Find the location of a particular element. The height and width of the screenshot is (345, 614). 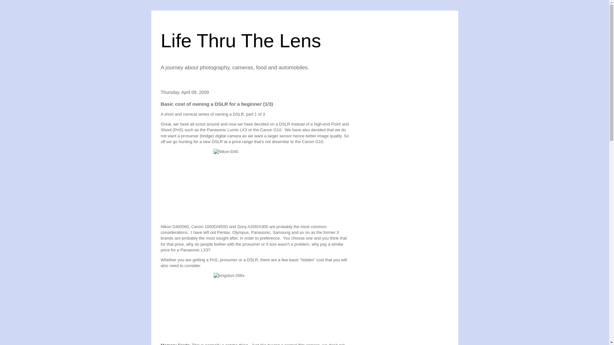

kingston-266x is located at coordinates (255, 305).